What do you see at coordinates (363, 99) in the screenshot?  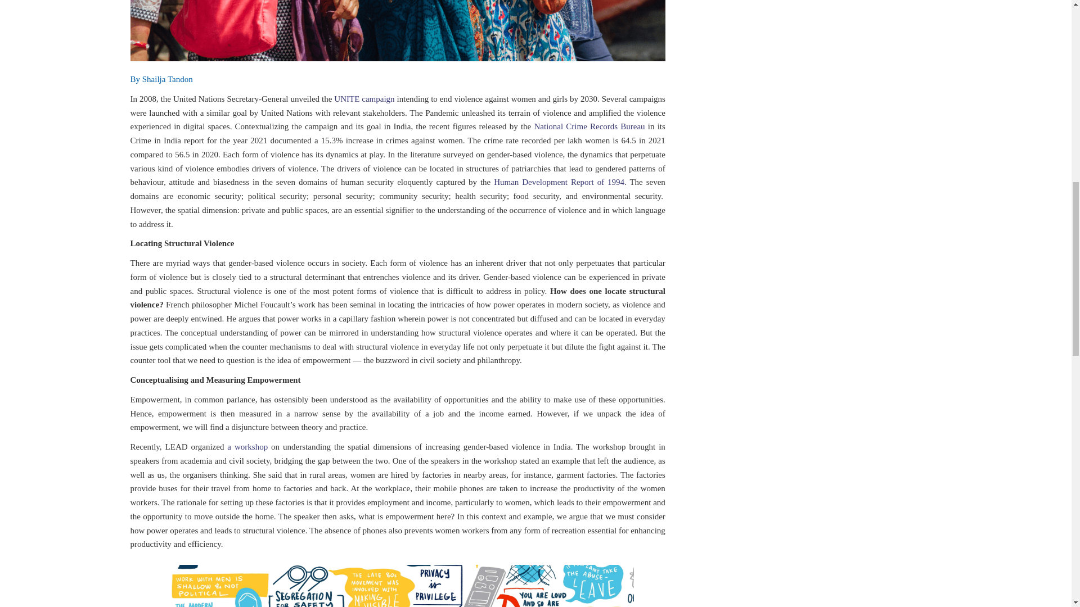 I see `UNITE campaign` at bounding box center [363, 99].